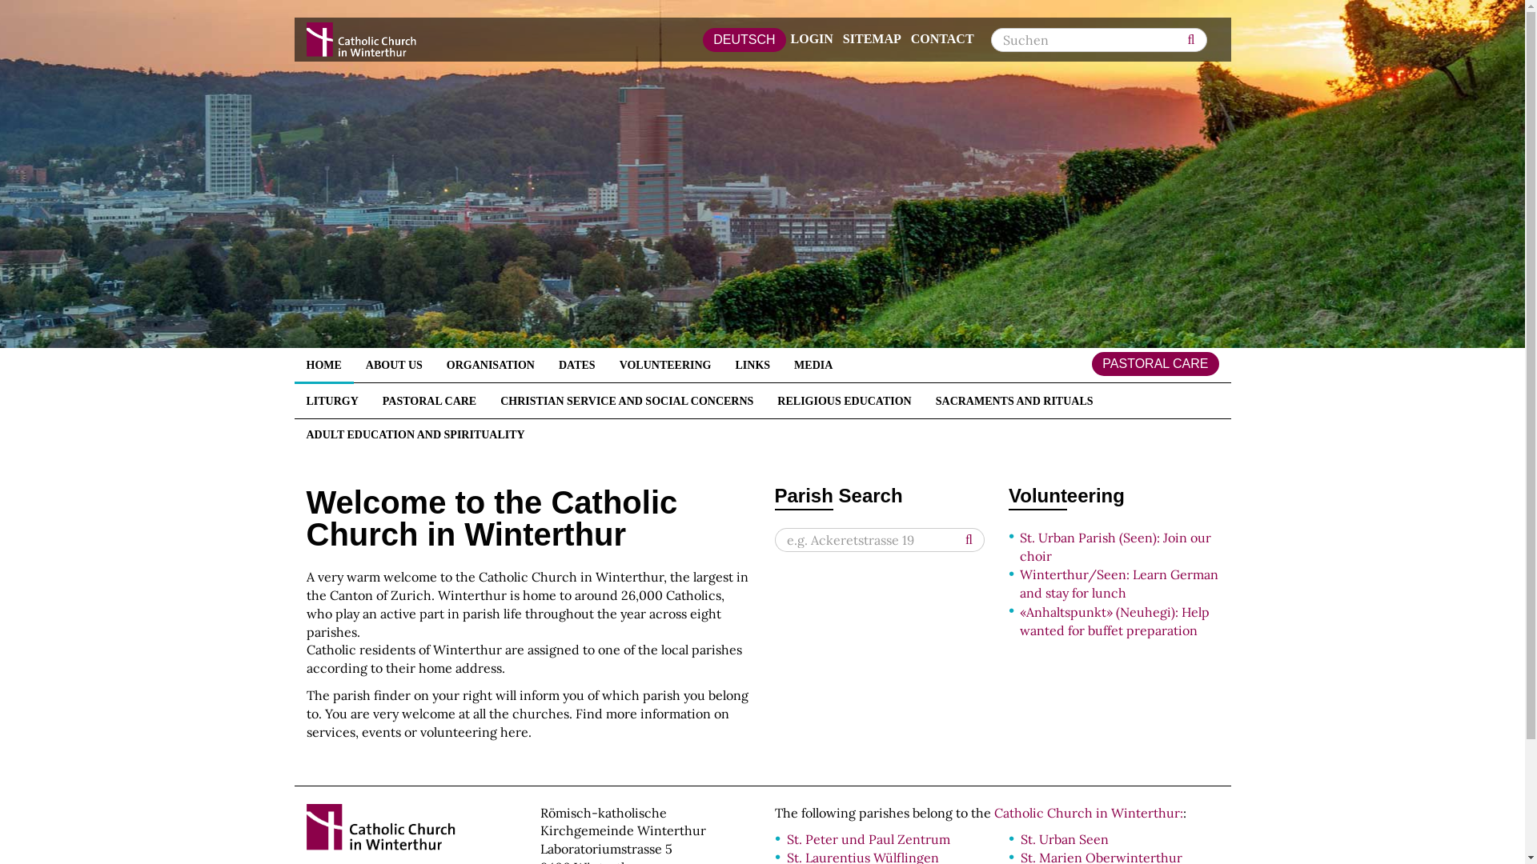  I want to click on CONTACT, so click(943, 38).